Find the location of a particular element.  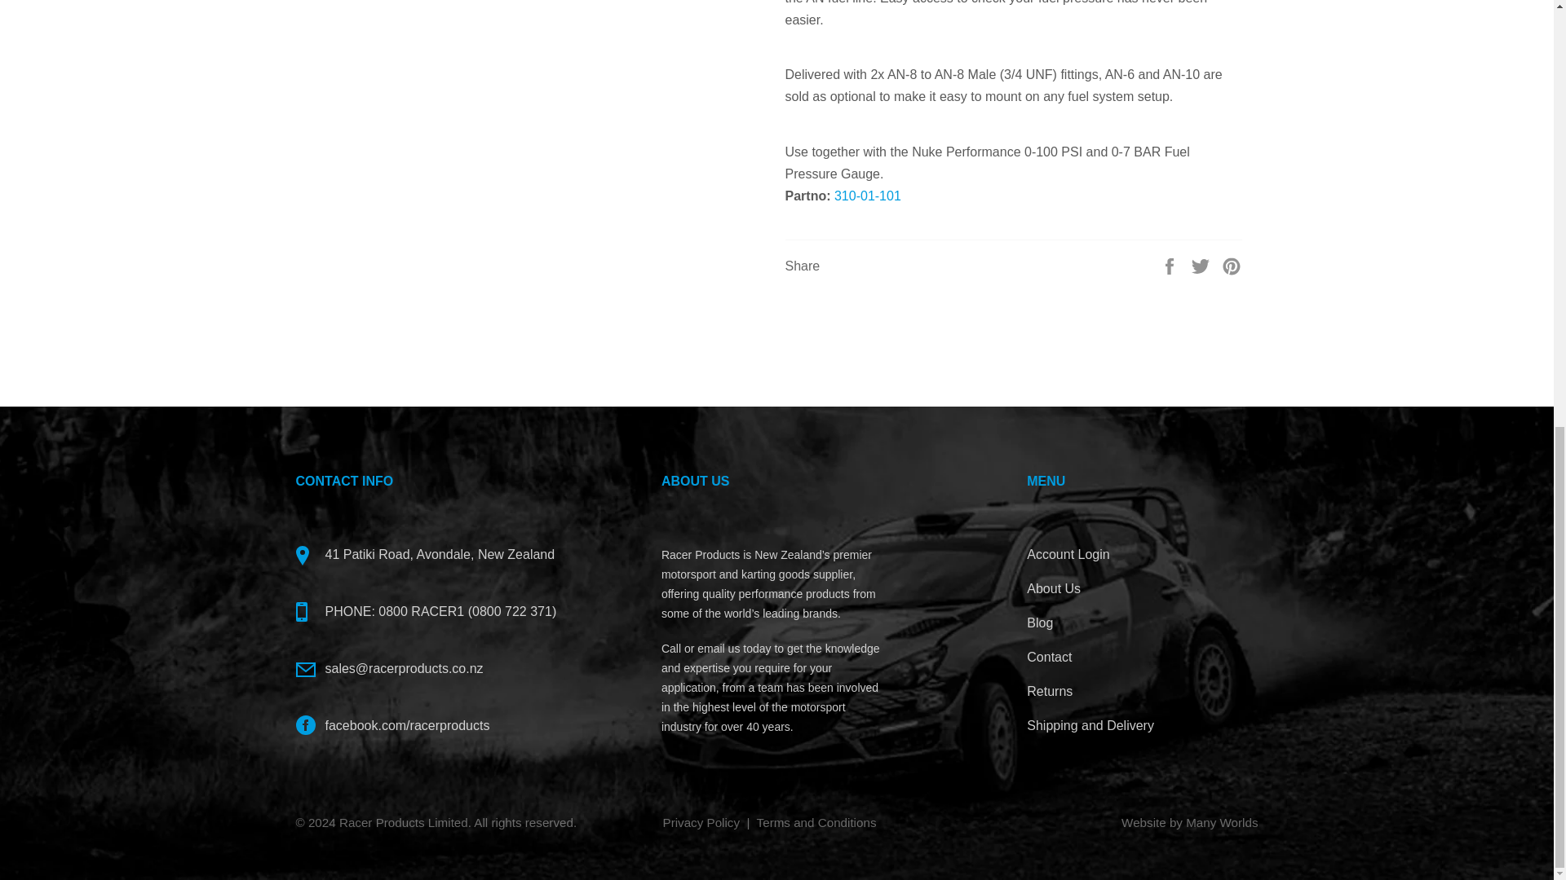

Share on Facebook is located at coordinates (1171, 265).